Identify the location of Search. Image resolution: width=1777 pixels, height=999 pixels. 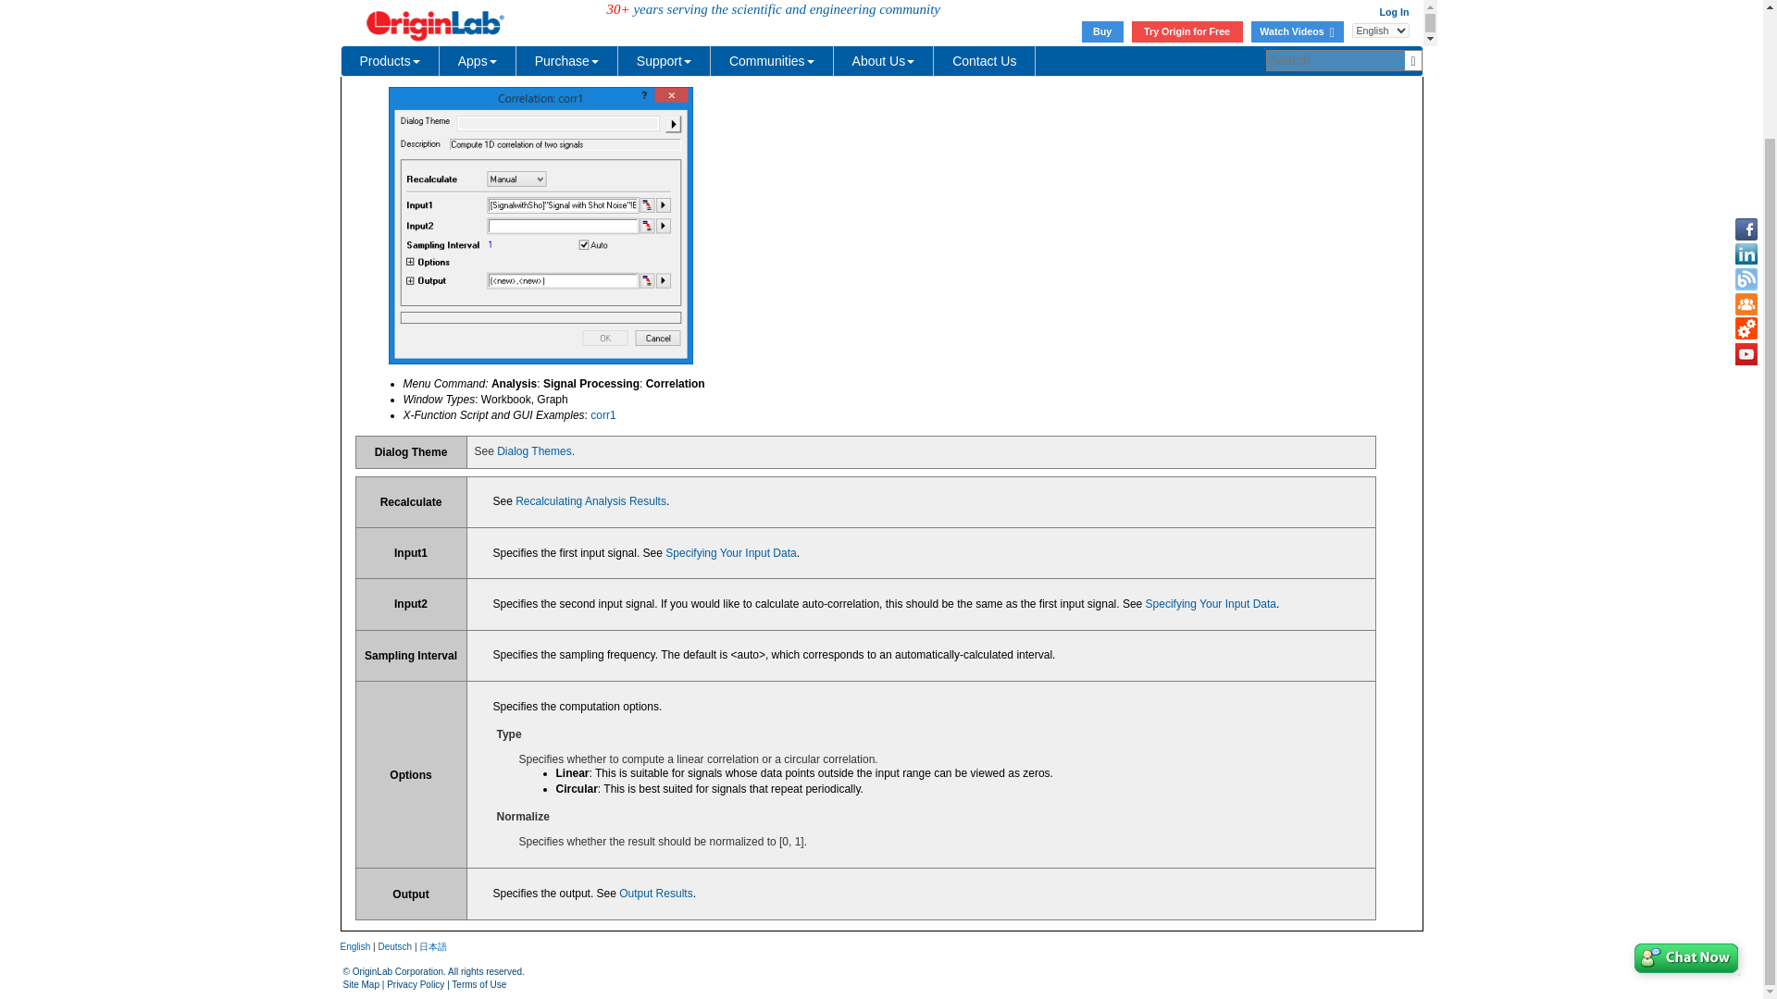
(1390, 11).